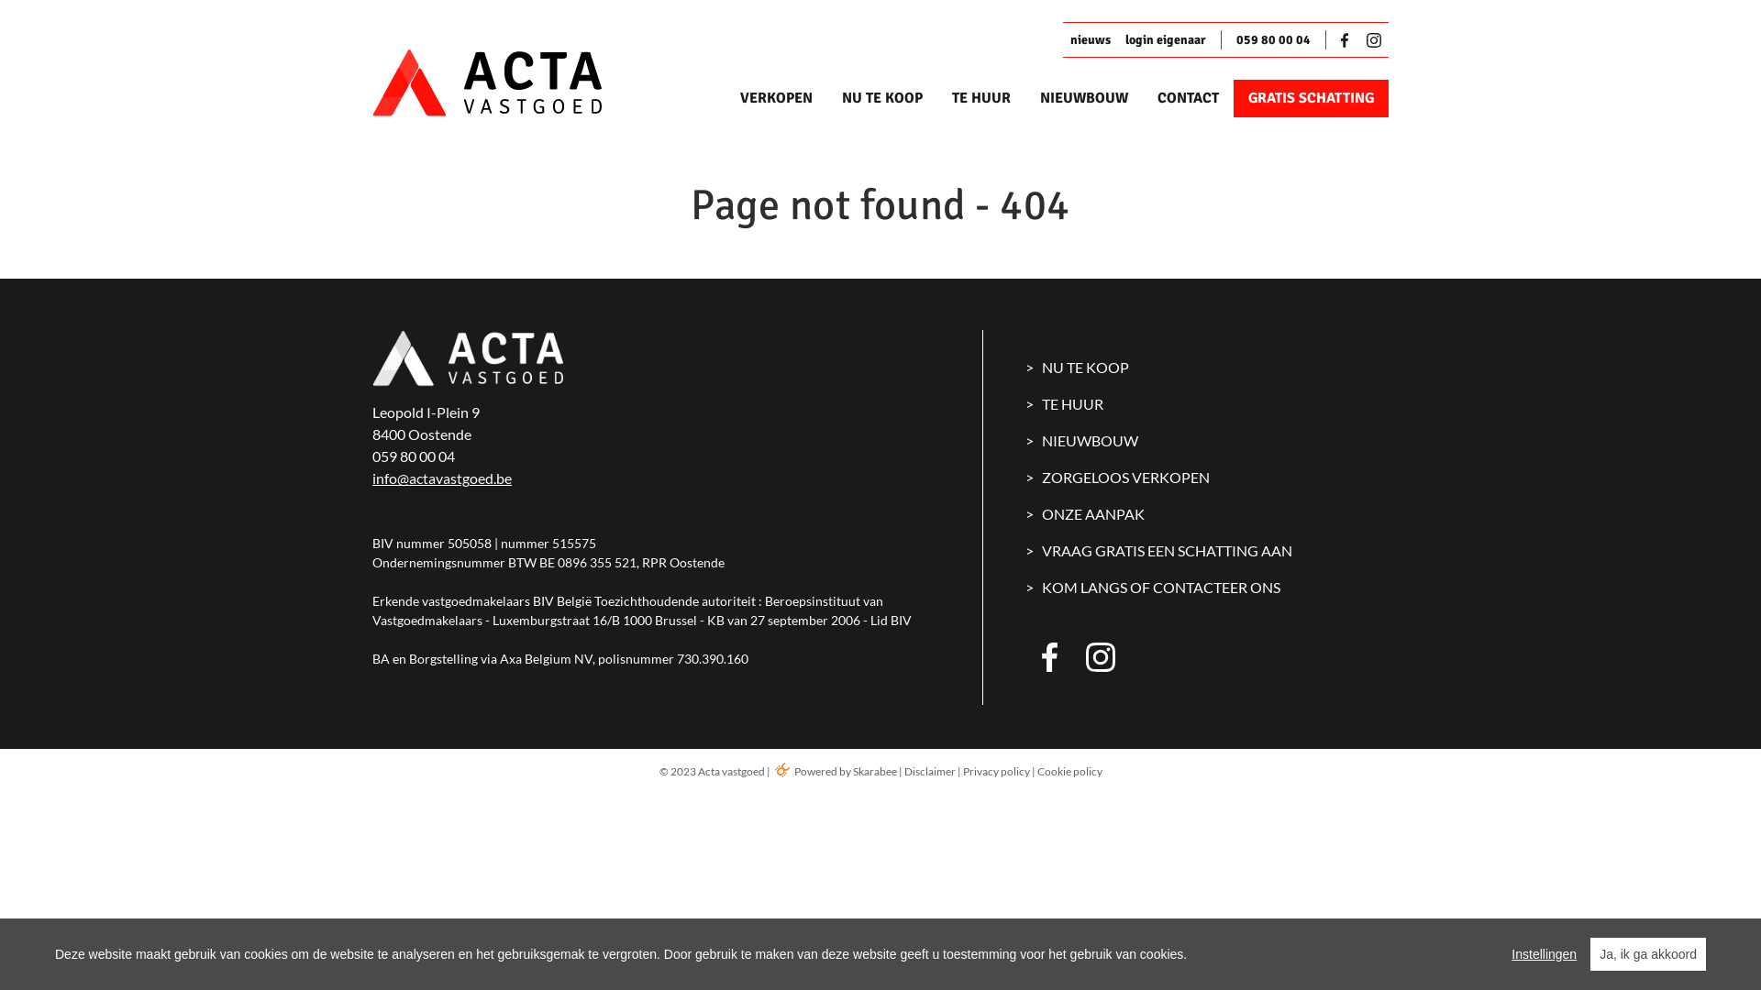 This screenshot has width=1761, height=990. What do you see at coordinates (1057, 657) in the screenshot?
I see `FACEBOOK` at bounding box center [1057, 657].